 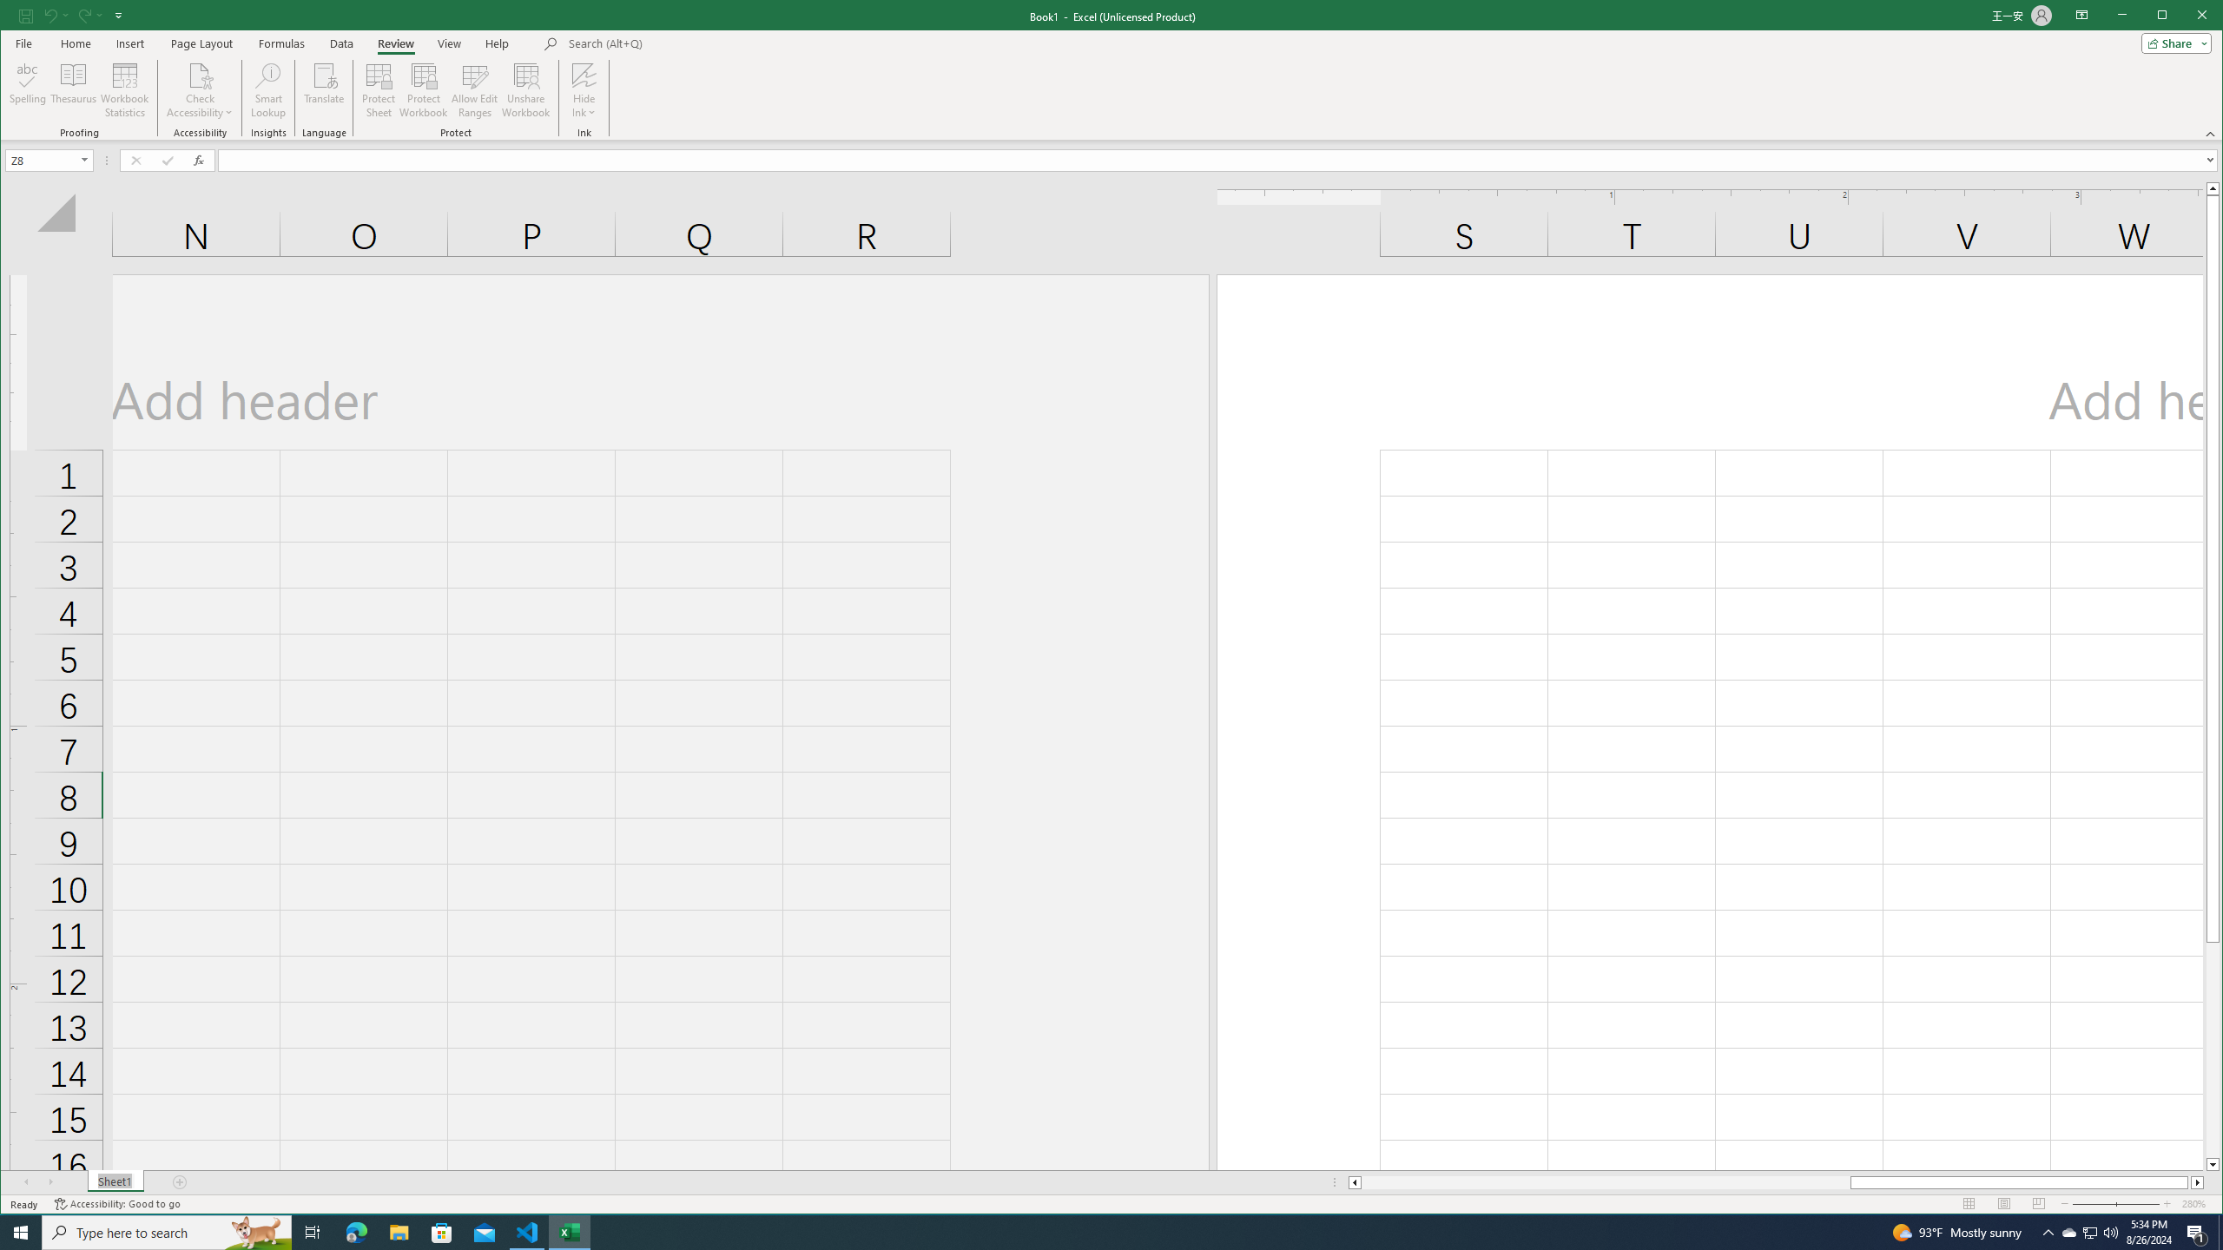 I want to click on Maximize, so click(x=2187, y=16).